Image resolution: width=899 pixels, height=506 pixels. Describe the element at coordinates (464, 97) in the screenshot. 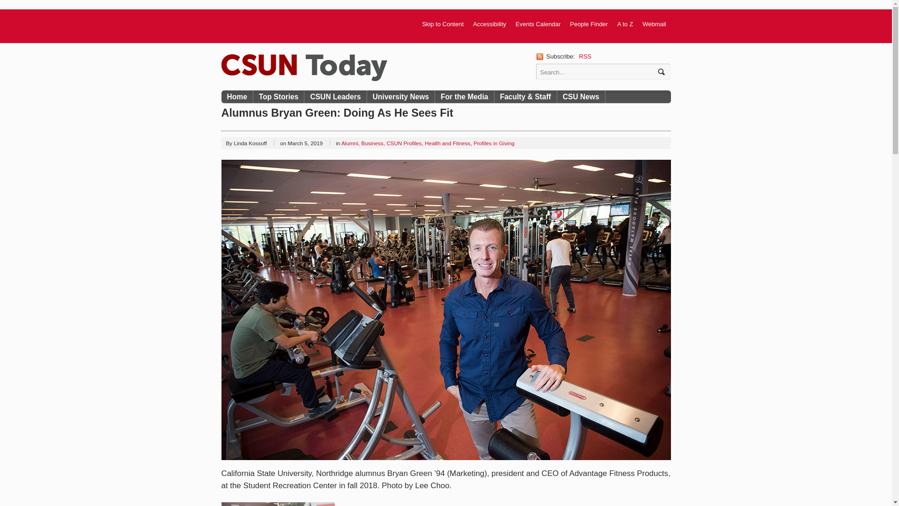

I see `For the Media` at that location.